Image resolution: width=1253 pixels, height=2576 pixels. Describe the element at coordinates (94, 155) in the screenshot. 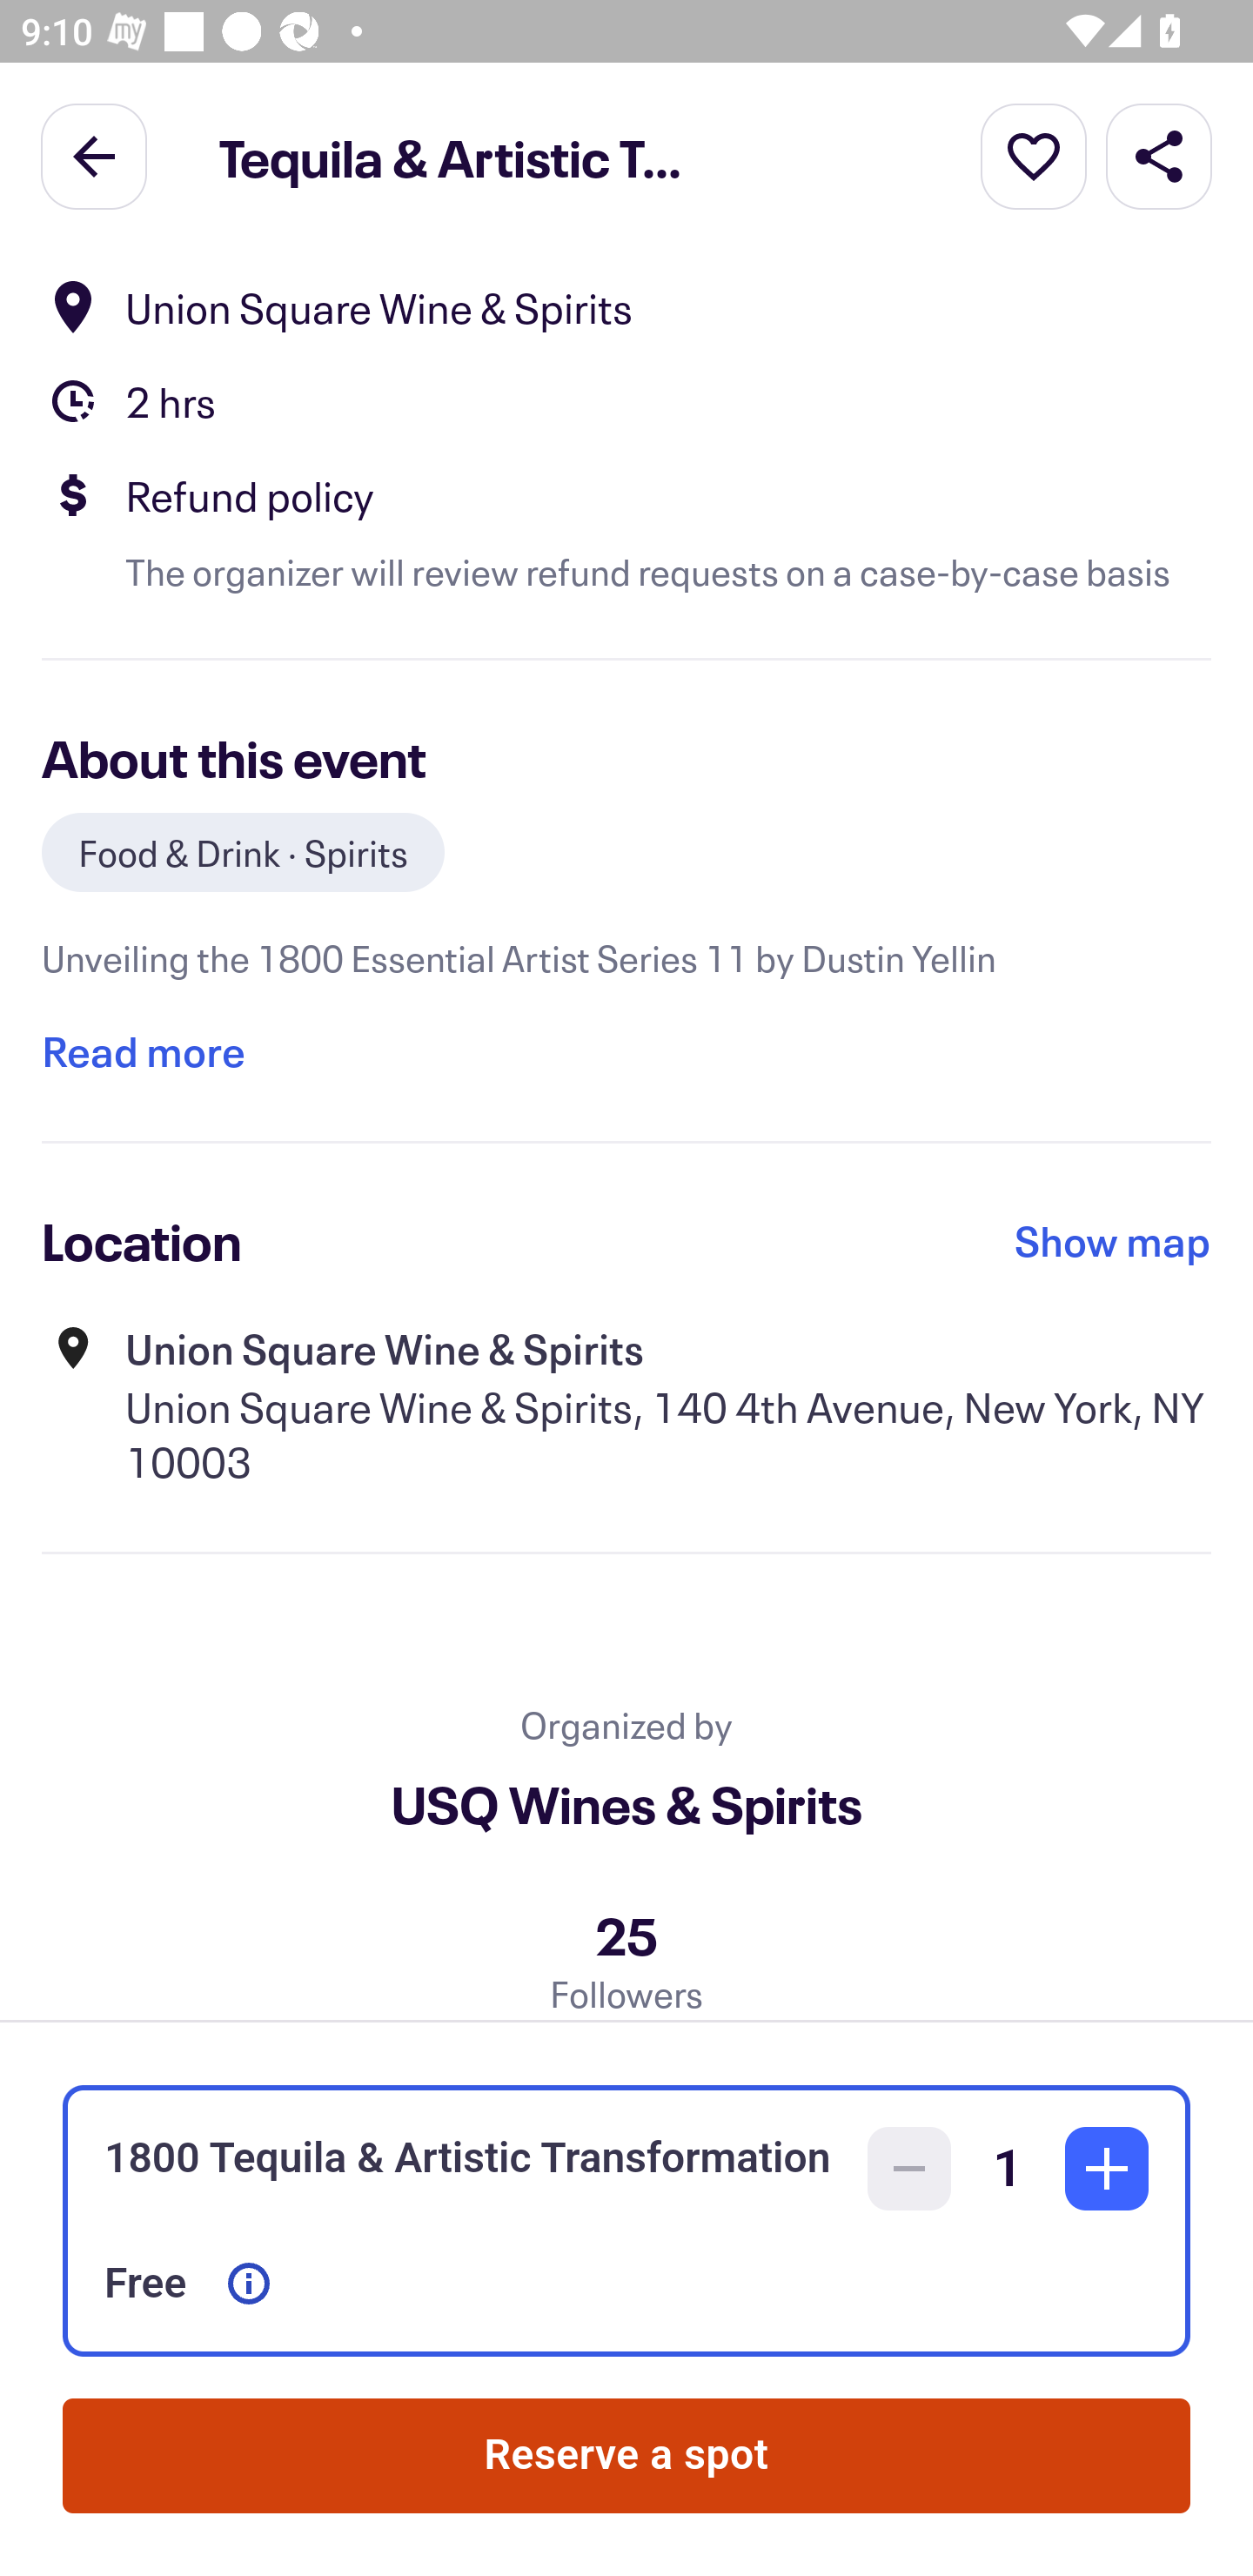

I see `Back` at that location.